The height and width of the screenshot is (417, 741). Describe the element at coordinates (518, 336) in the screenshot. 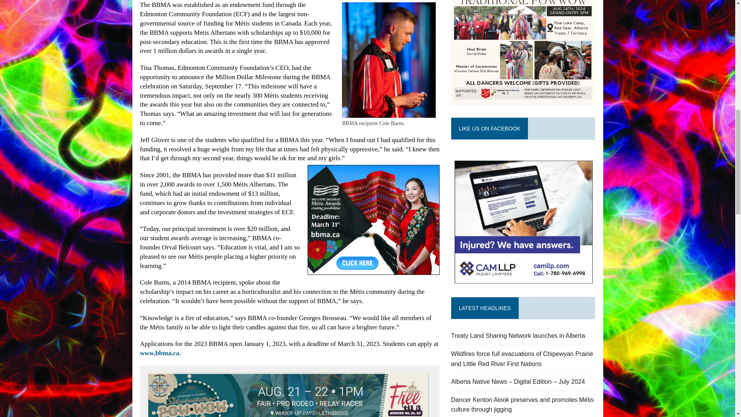

I see `Treaty Land Sharing Network launches in Alberta` at that location.